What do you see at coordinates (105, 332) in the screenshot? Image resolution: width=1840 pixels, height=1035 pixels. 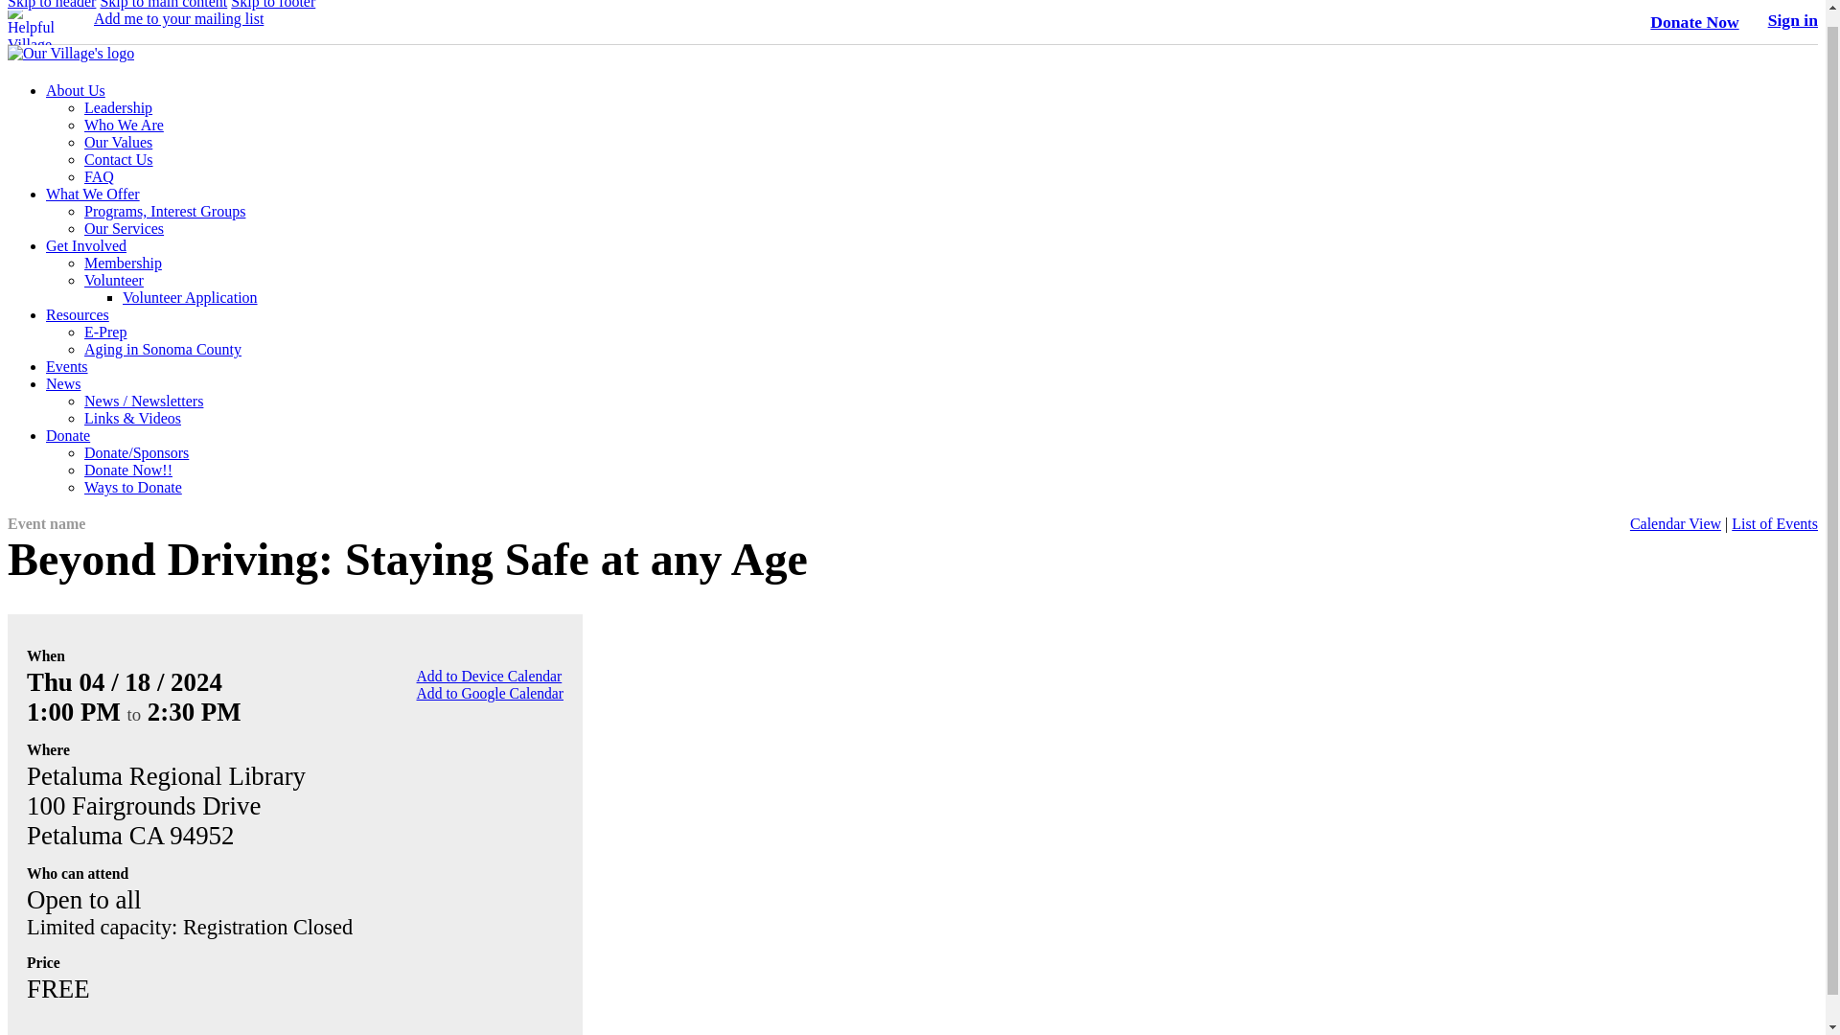 I see `E-Prep` at bounding box center [105, 332].